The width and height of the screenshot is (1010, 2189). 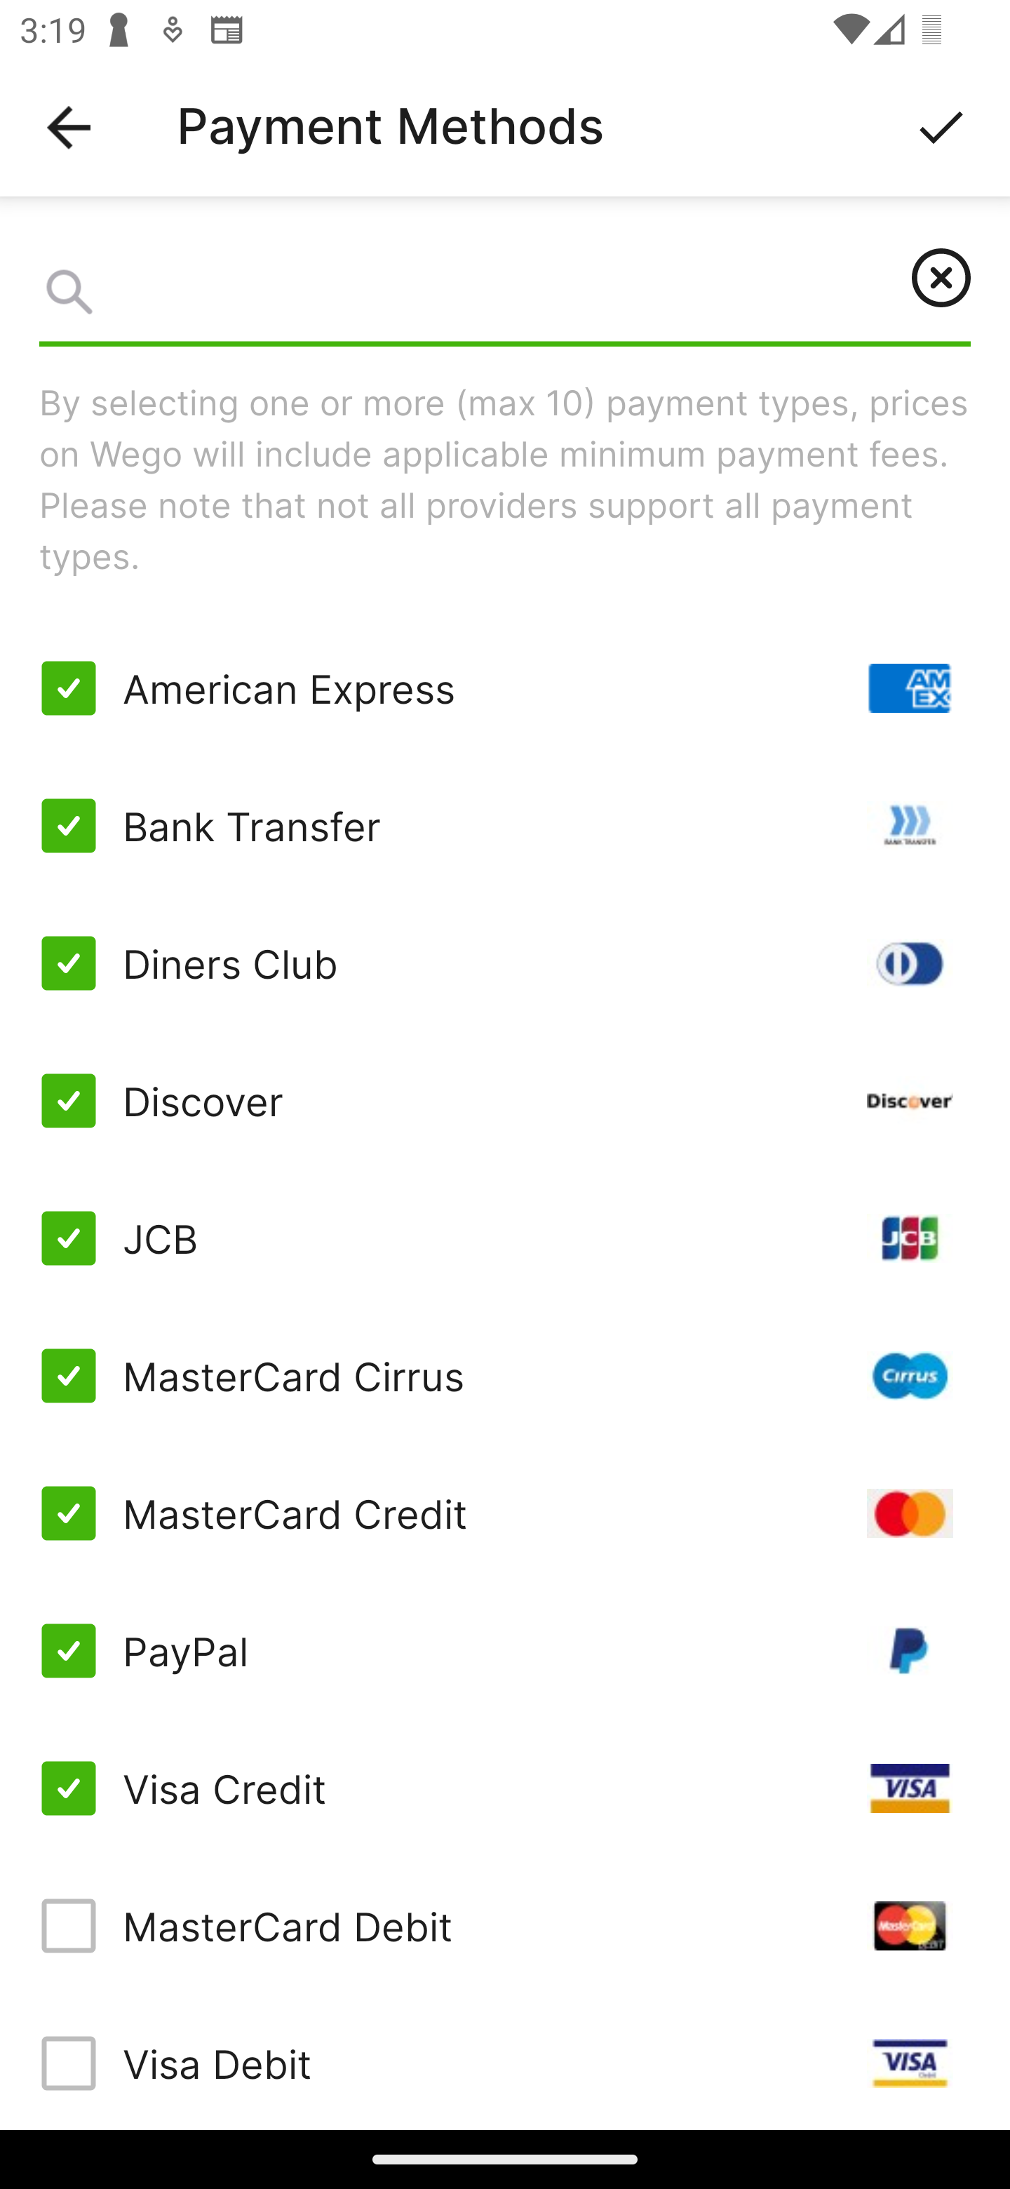 I want to click on MasterCard Cirrus, so click(x=505, y=1375).